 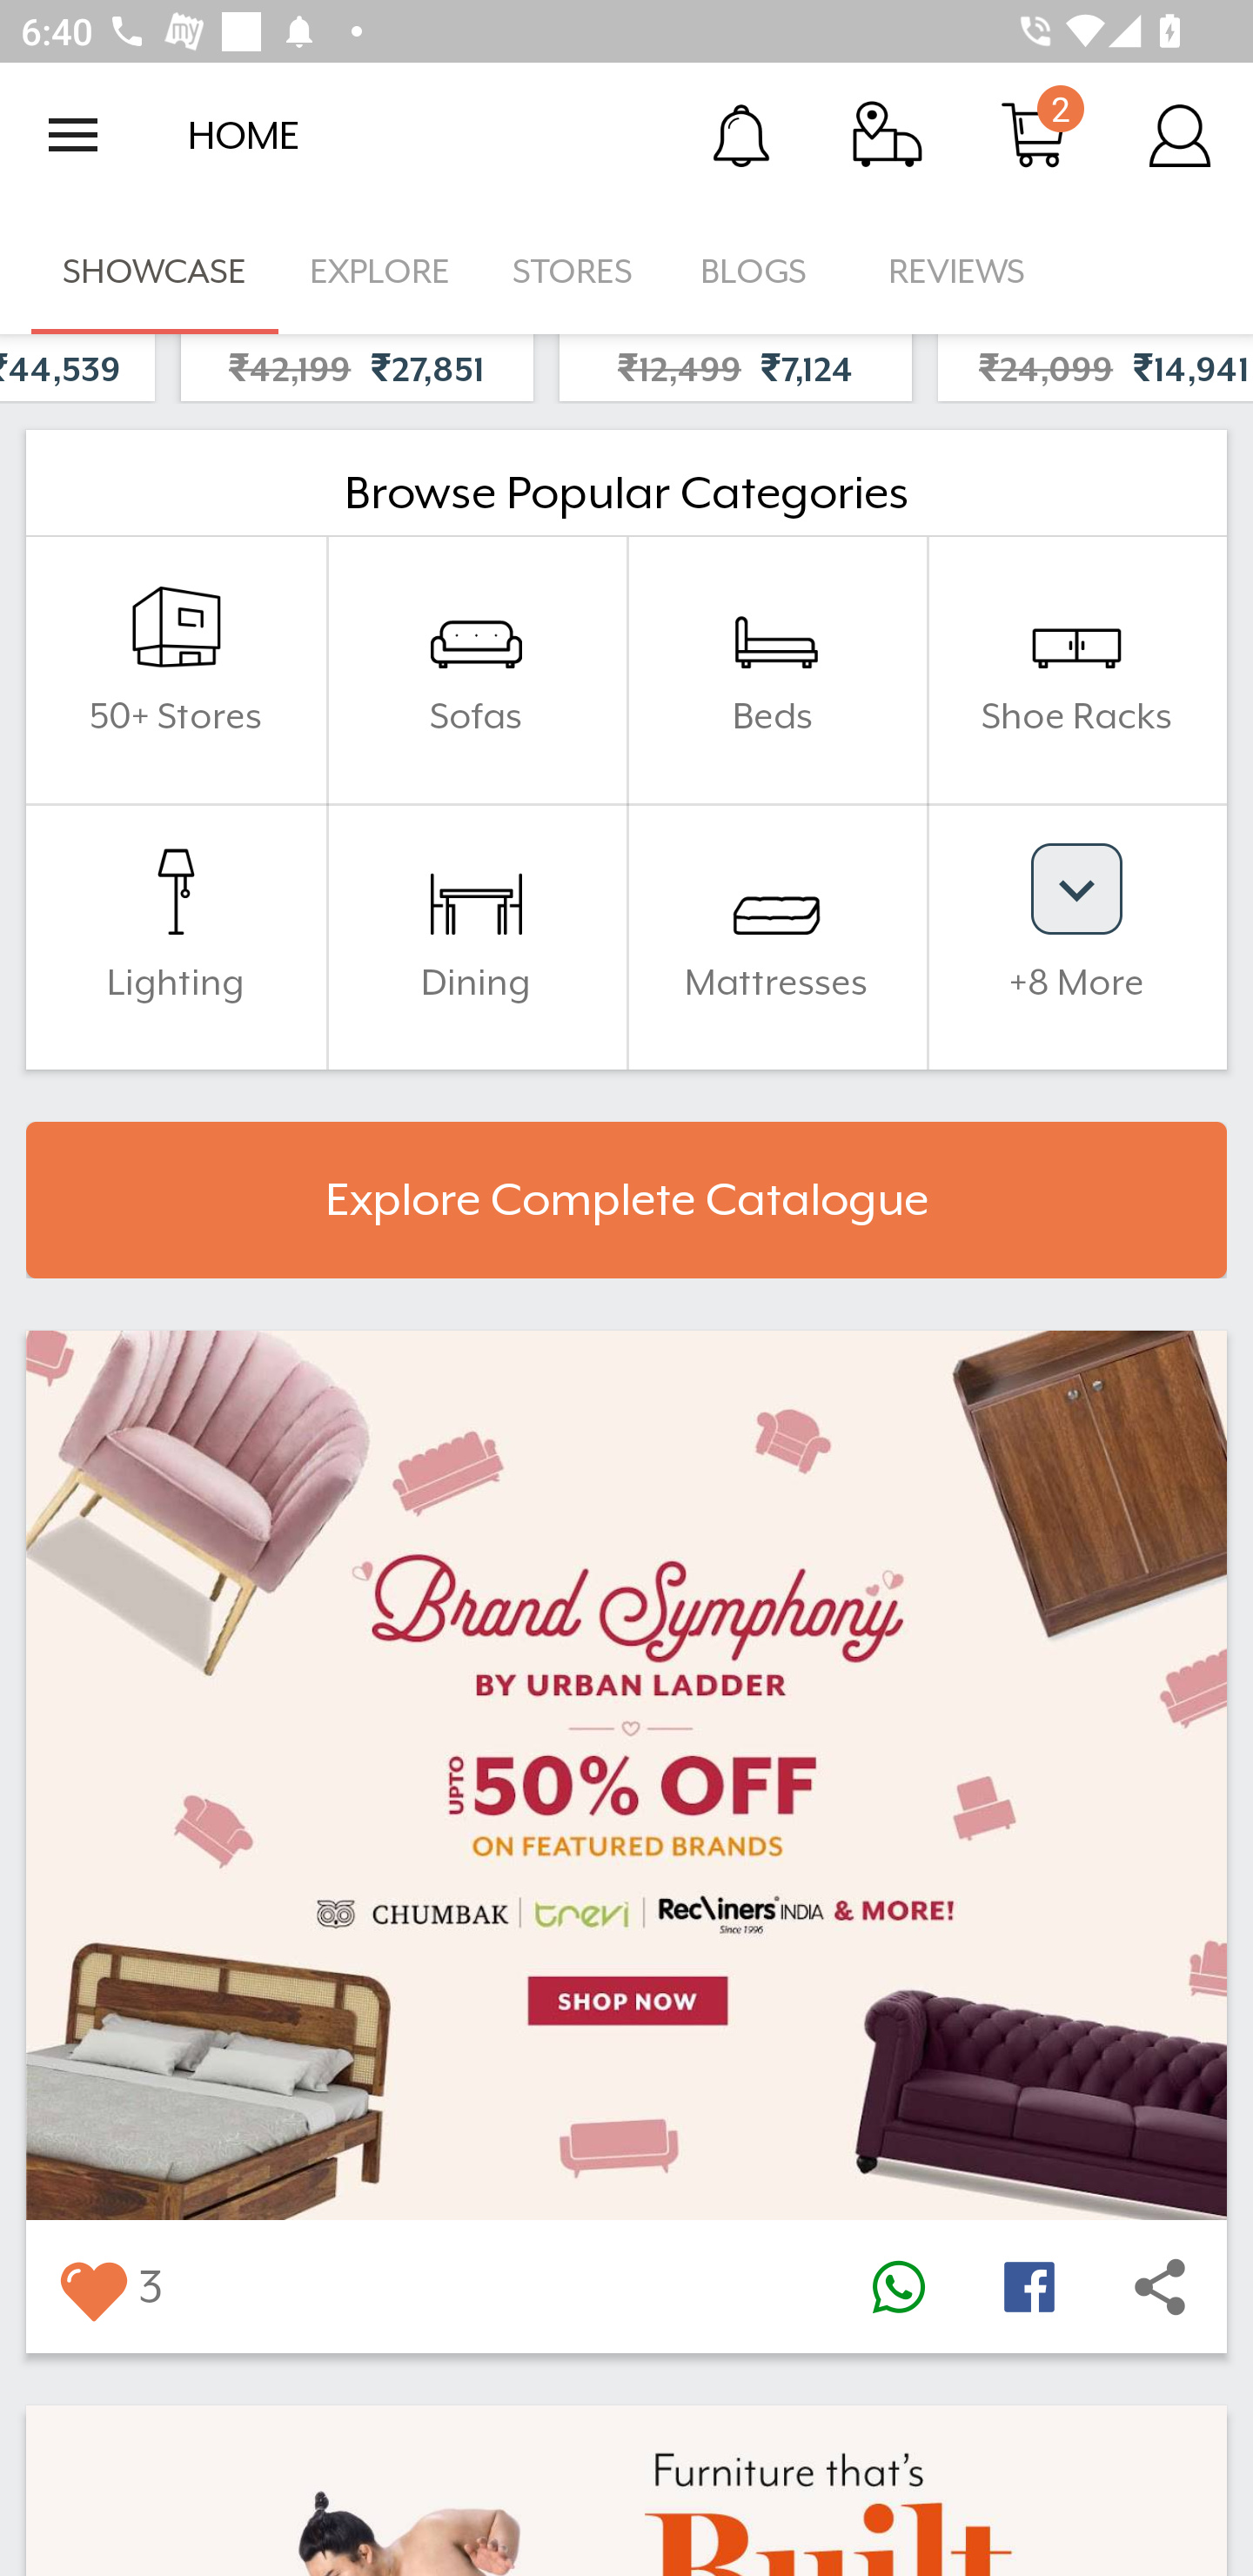 I want to click on , so click(x=1160, y=2285).